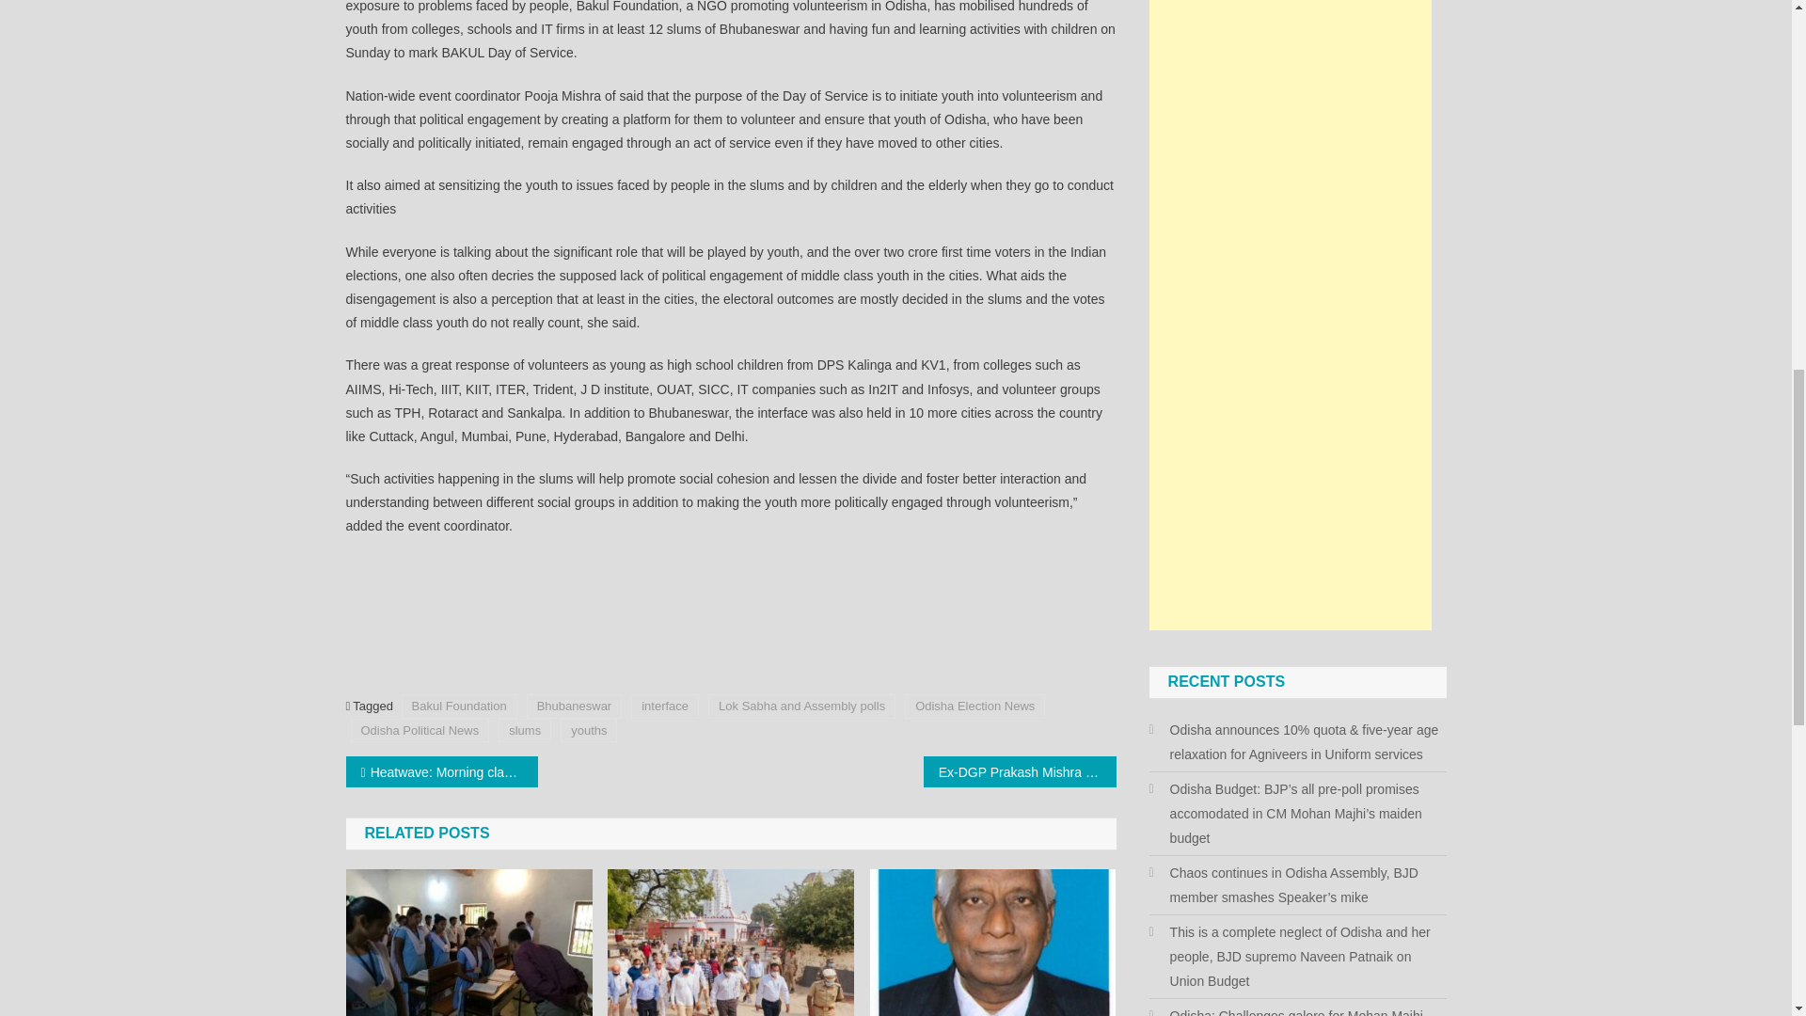 Image resolution: width=1806 pixels, height=1016 pixels. What do you see at coordinates (801, 706) in the screenshot?
I see `Lok Sabha and Assembly polls` at bounding box center [801, 706].